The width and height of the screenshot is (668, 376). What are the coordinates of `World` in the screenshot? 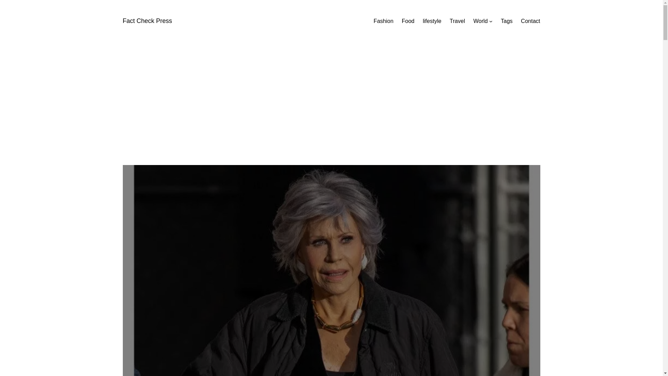 It's located at (480, 21).